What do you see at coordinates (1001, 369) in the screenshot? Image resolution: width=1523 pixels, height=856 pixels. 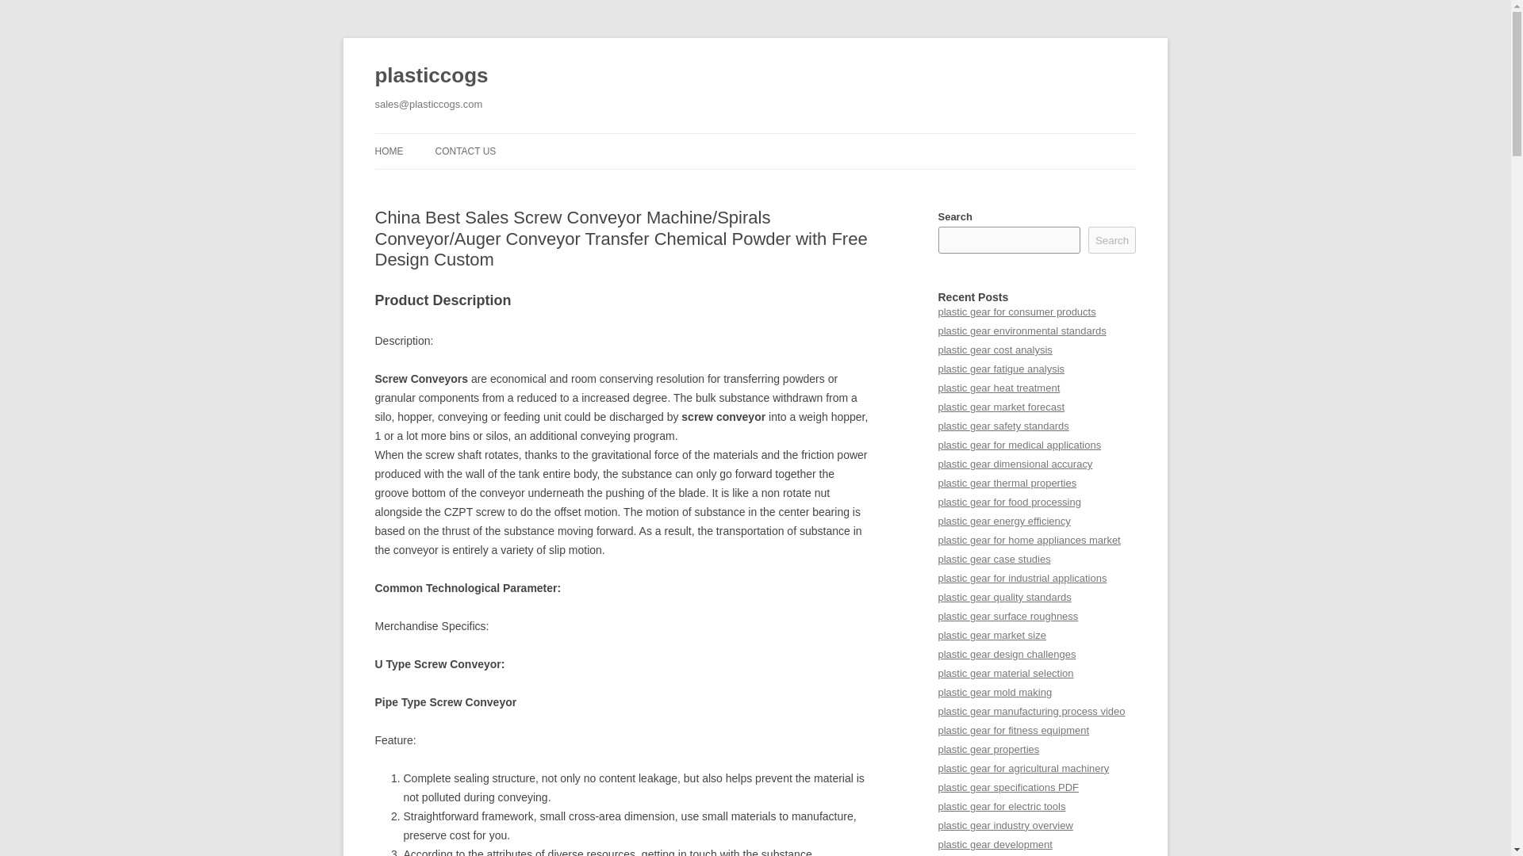 I see `plastic gear fatigue analysis` at bounding box center [1001, 369].